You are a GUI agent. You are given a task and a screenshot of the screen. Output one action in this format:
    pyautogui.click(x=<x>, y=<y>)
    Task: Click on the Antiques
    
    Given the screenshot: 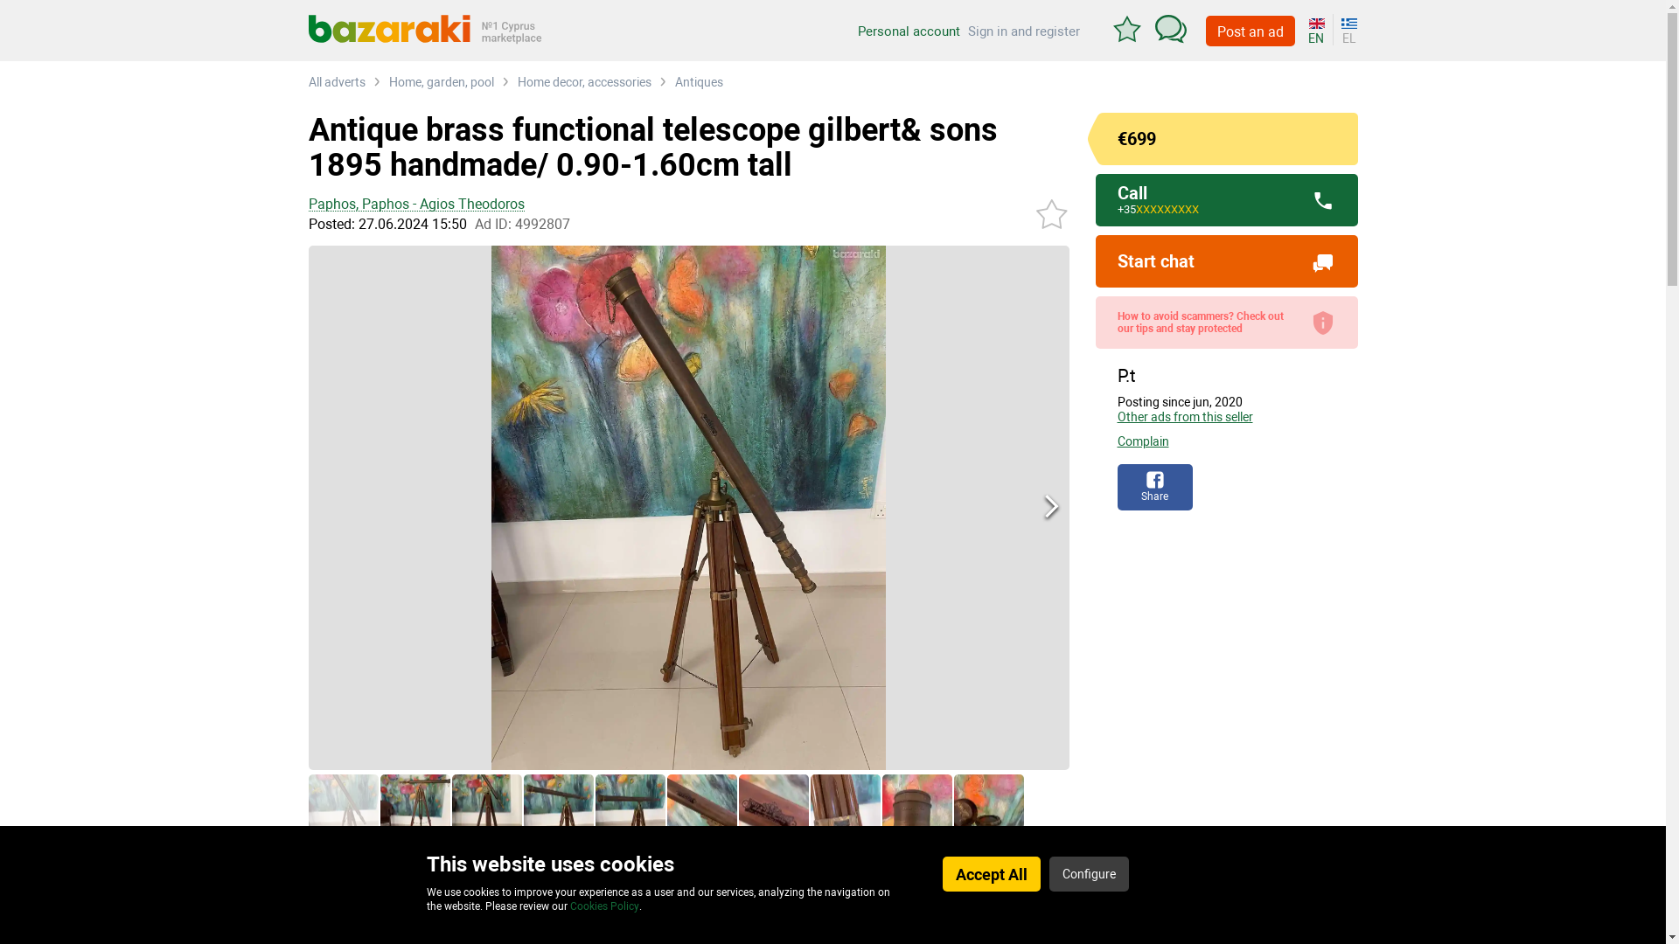 What is the action you would take?
    pyautogui.click(x=699, y=82)
    